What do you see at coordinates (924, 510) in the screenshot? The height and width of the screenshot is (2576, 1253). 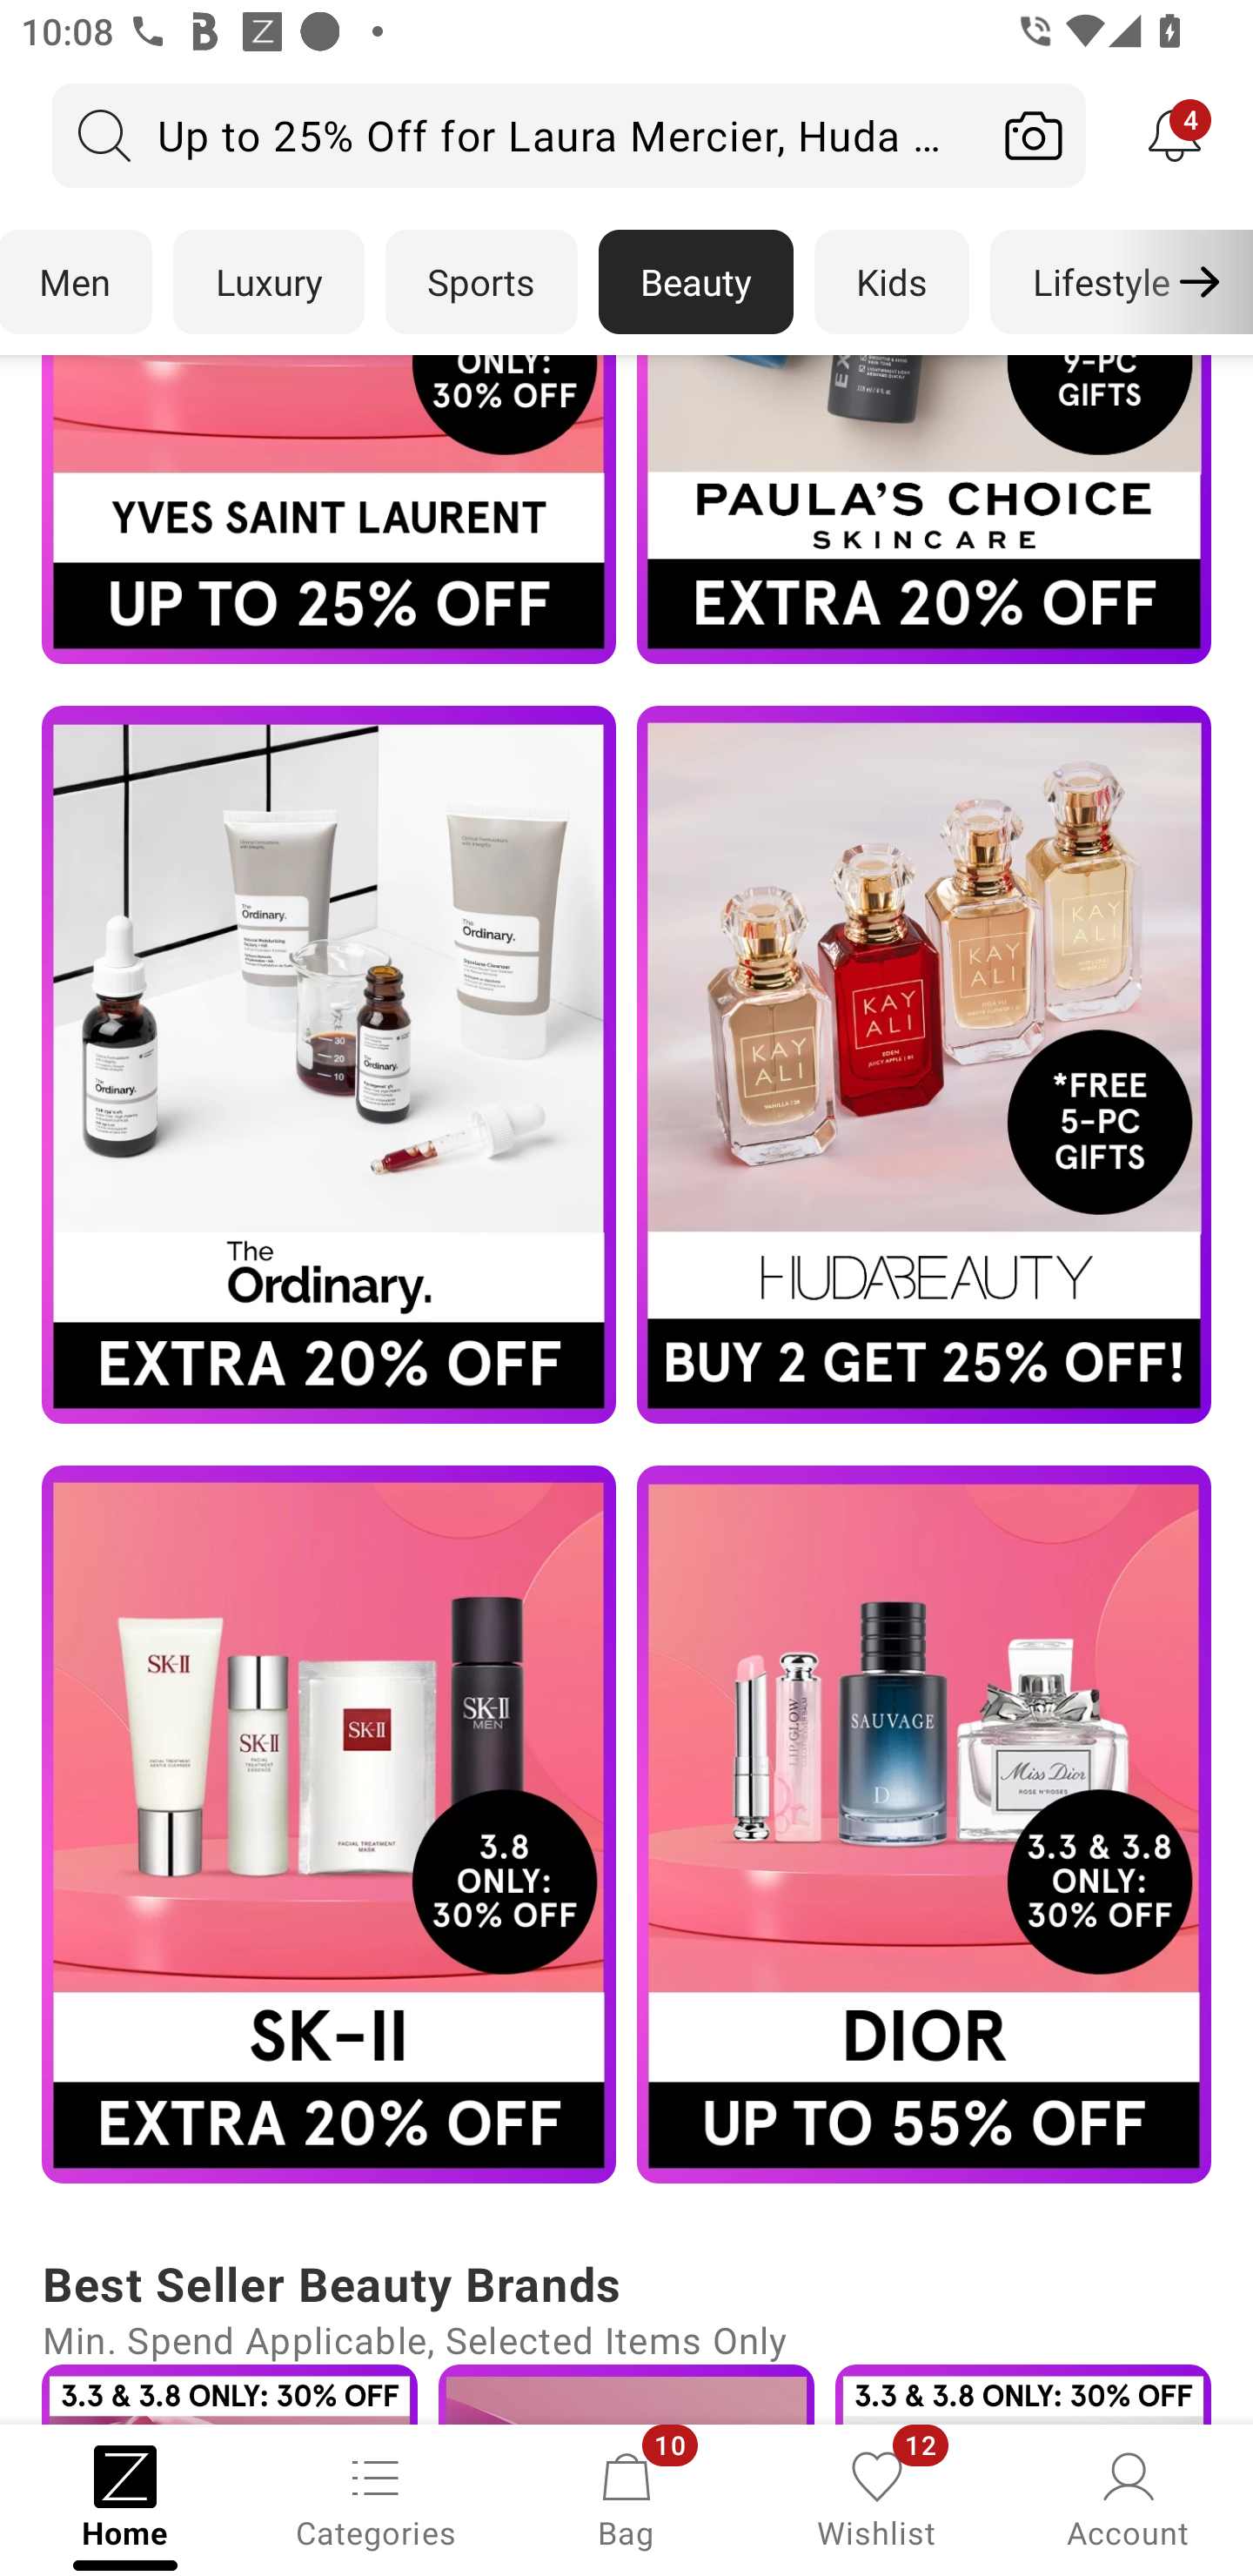 I see `Campaign banner` at bounding box center [924, 510].